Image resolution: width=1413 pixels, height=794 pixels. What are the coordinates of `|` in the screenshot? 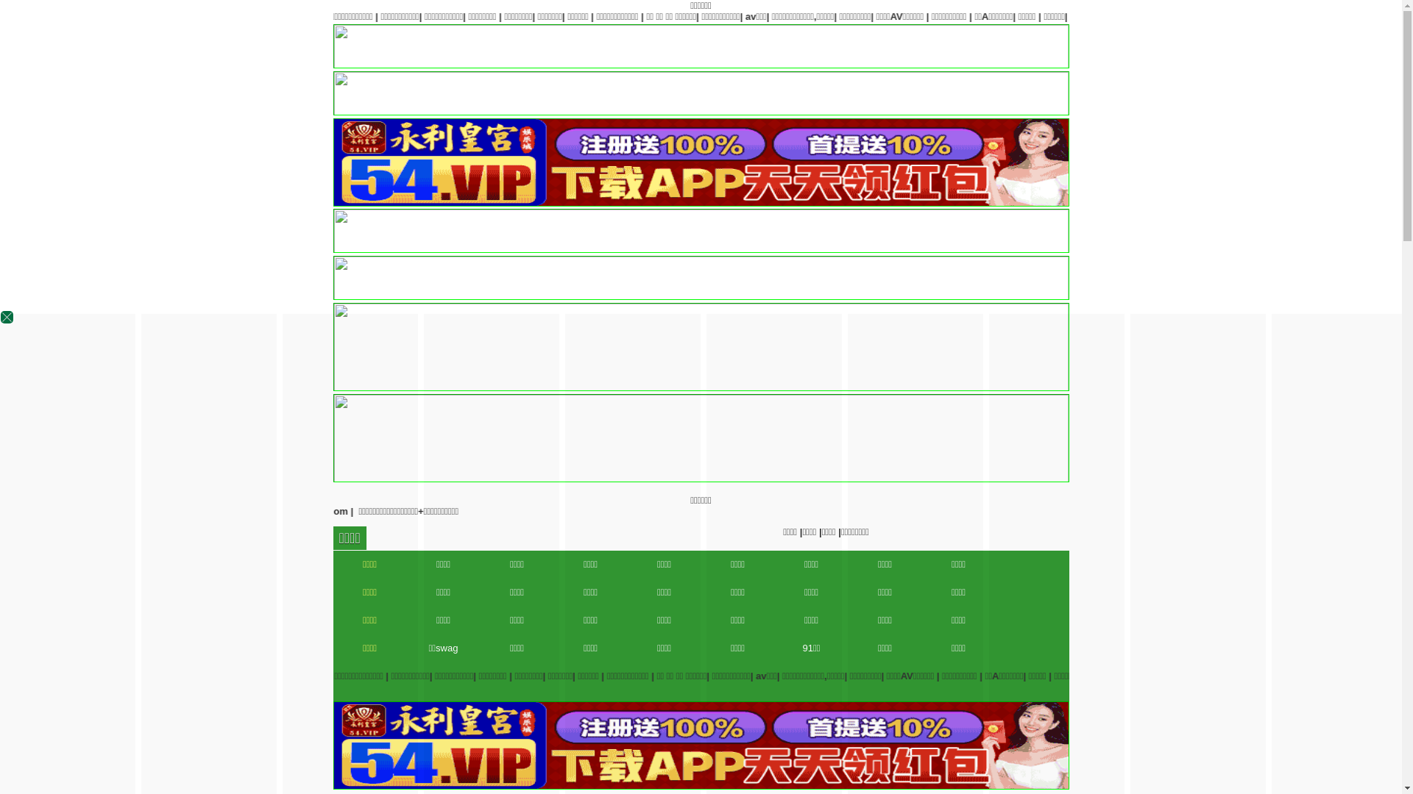 It's located at (1298, 16).